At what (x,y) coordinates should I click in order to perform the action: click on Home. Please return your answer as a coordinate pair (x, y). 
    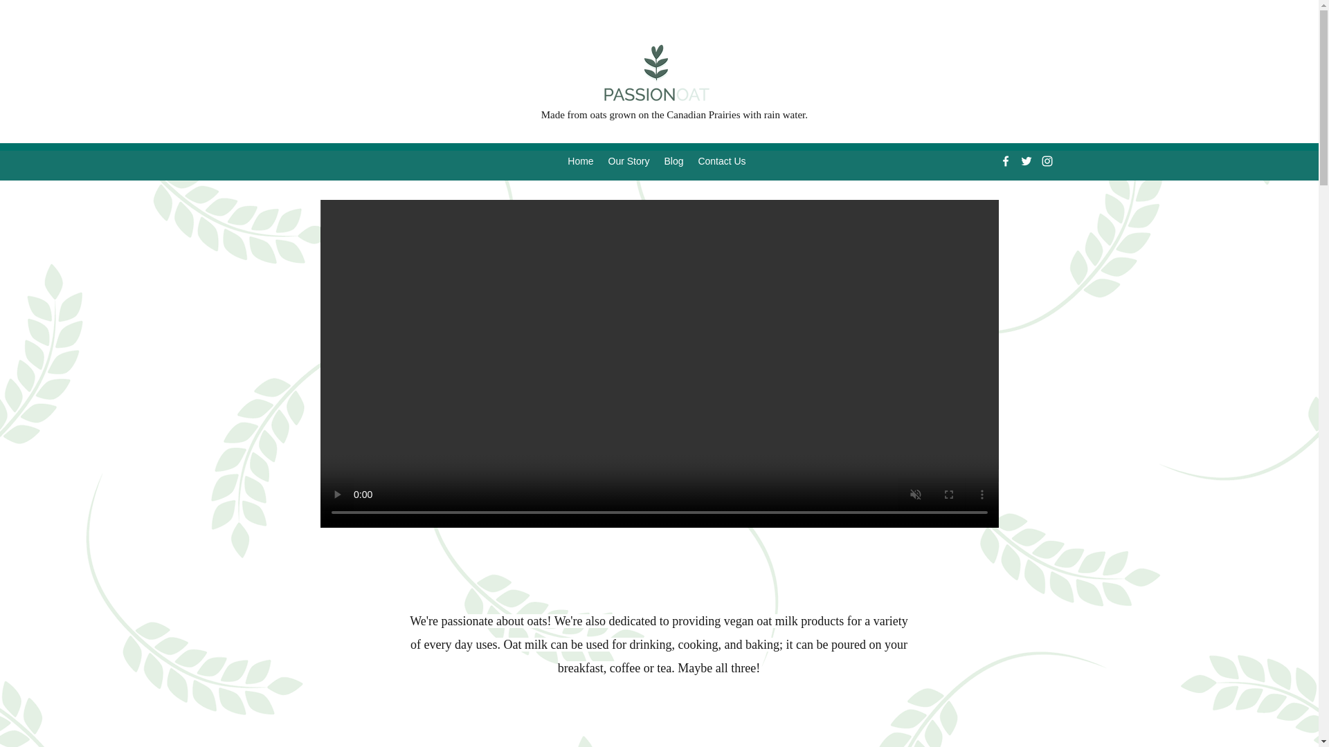
    Looking at the image, I should click on (580, 161).